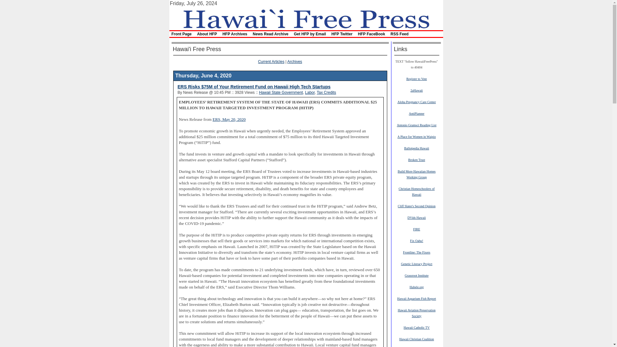  I want to click on Fix Oahu!, so click(416, 240).